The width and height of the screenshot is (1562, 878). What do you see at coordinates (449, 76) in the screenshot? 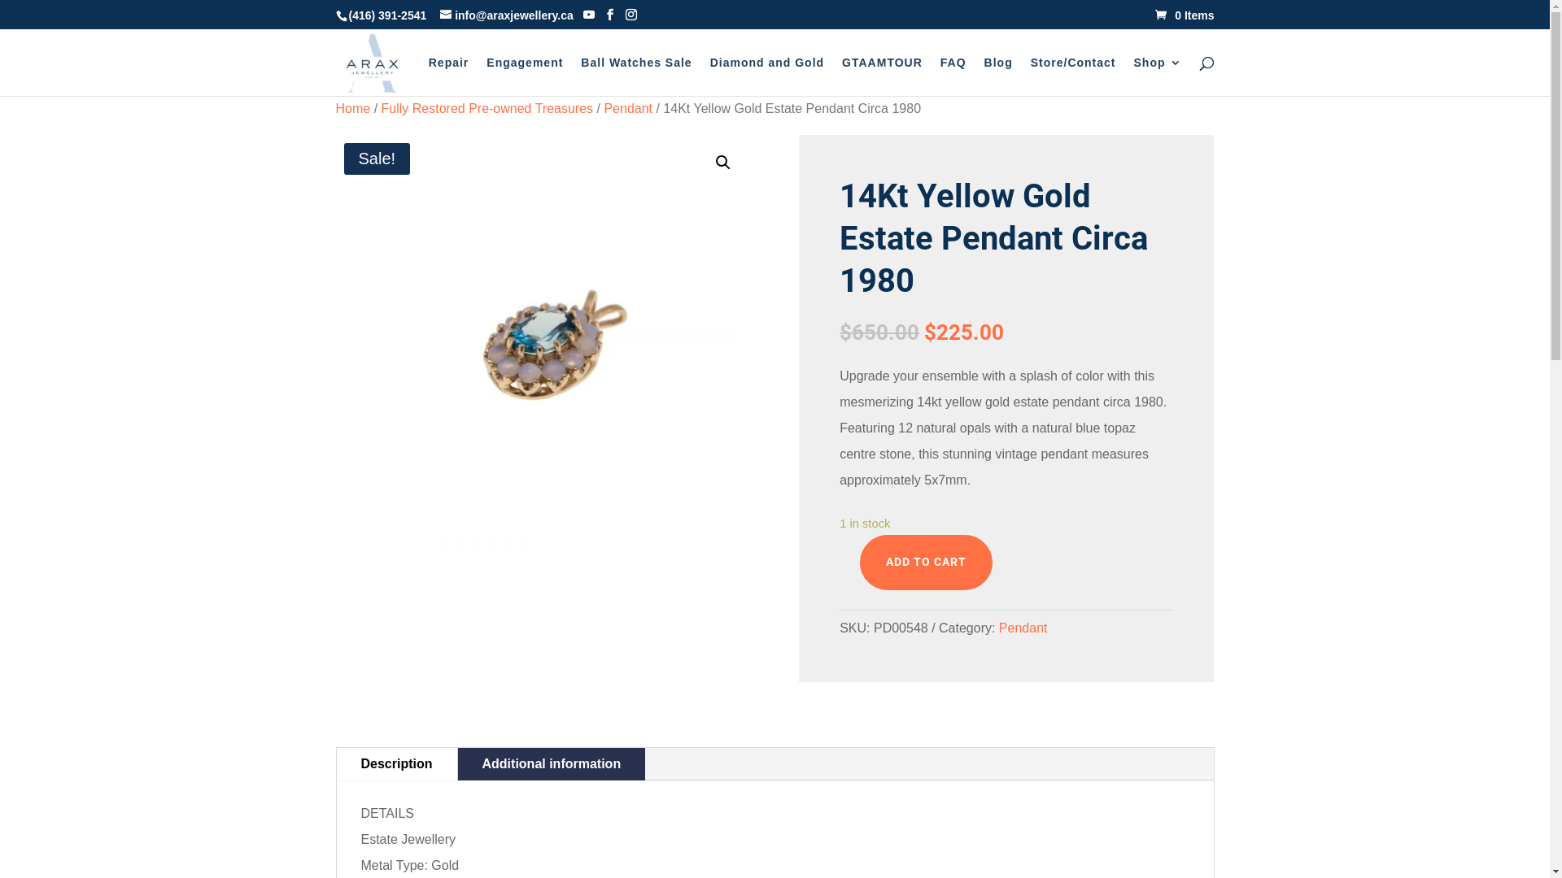
I see `Repair` at bounding box center [449, 76].